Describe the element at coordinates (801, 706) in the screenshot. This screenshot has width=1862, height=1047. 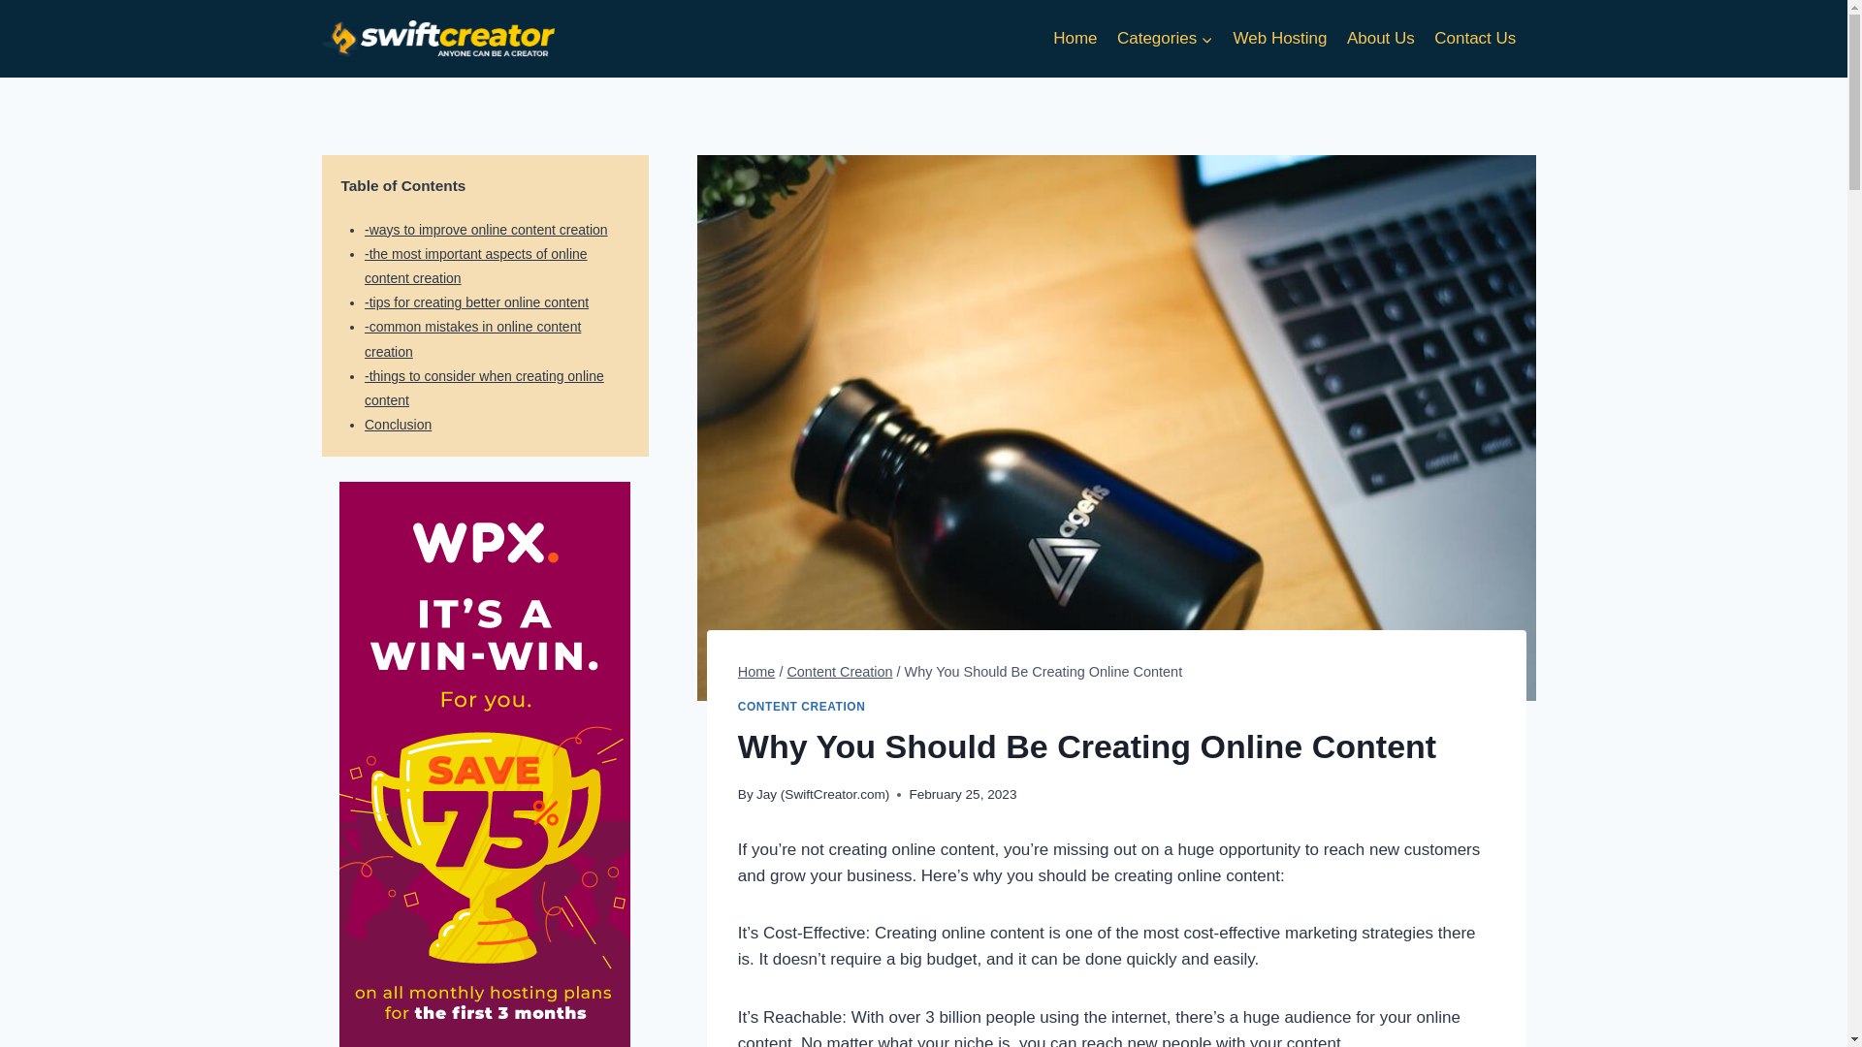
I see `CONTENT CREATION` at that location.